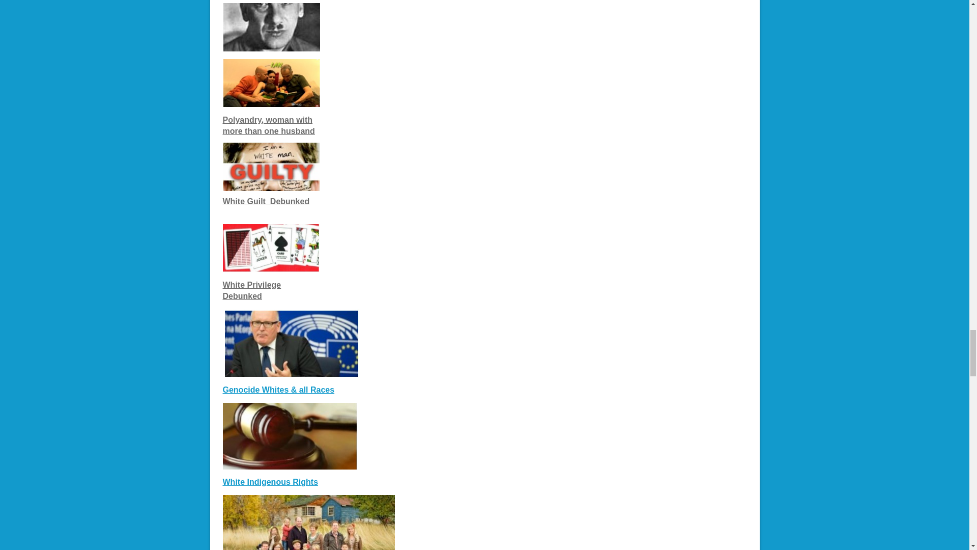 This screenshot has height=550, width=977. I want to click on Polyandry, woman with more than one husband, so click(269, 125).